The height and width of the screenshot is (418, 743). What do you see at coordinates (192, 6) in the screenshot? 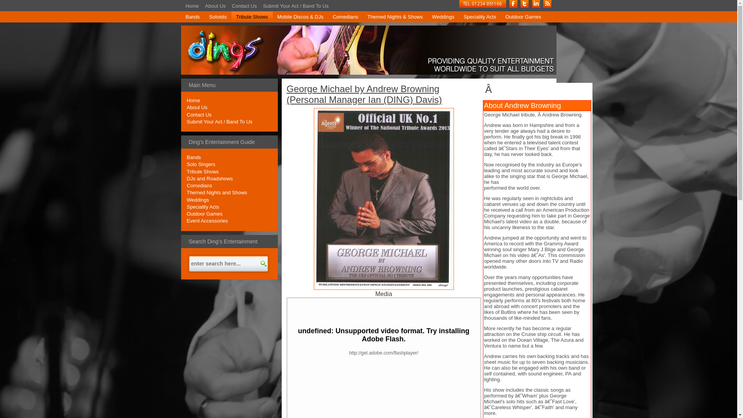
I see `Hello and Welcome to Dings Entertainment` at bounding box center [192, 6].